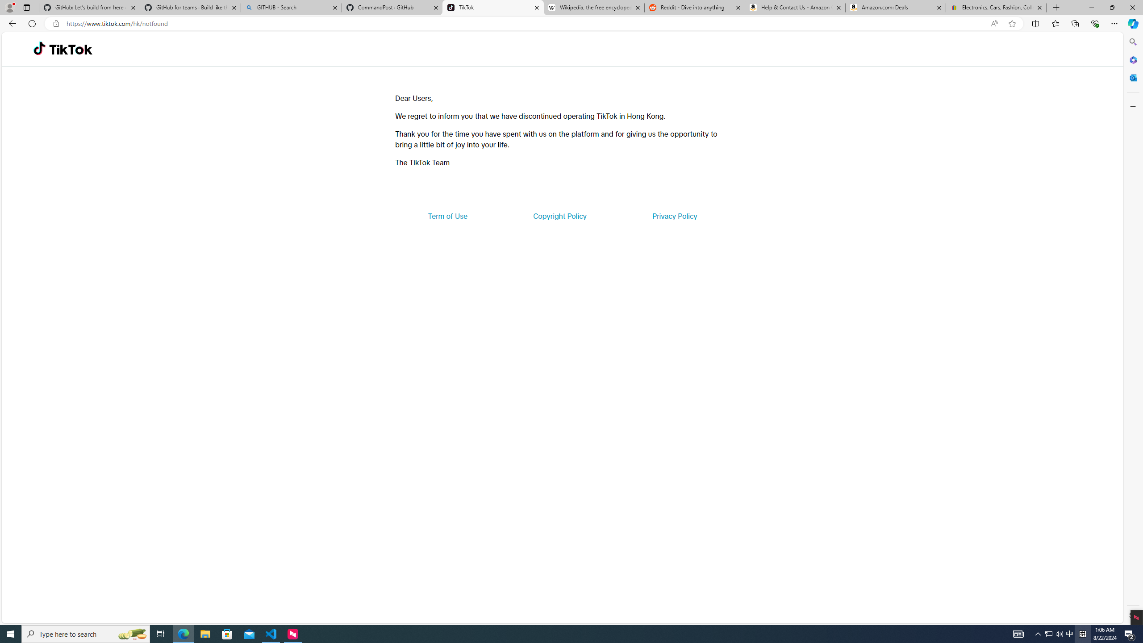  What do you see at coordinates (71, 49) in the screenshot?
I see `TikTok` at bounding box center [71, 49].